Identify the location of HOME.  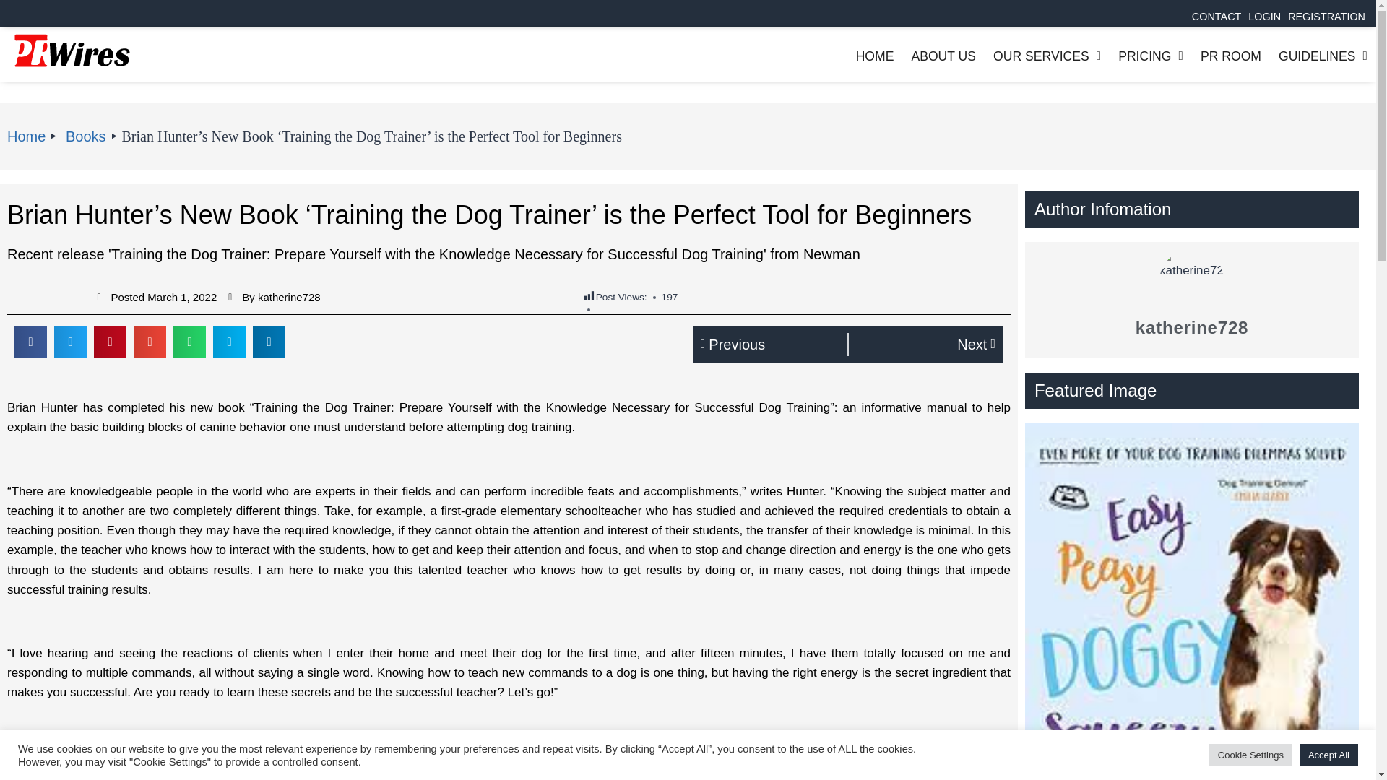
(875, 56).